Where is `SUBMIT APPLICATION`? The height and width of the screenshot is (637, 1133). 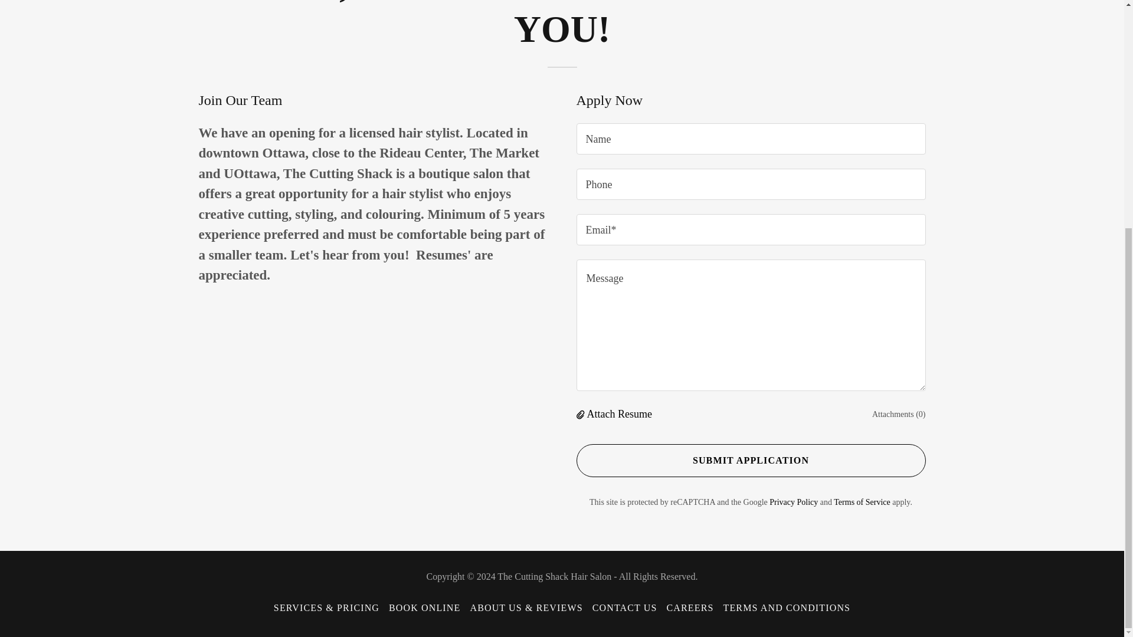
SUBMIT APPLICATION is located at coordinates (751, 460).